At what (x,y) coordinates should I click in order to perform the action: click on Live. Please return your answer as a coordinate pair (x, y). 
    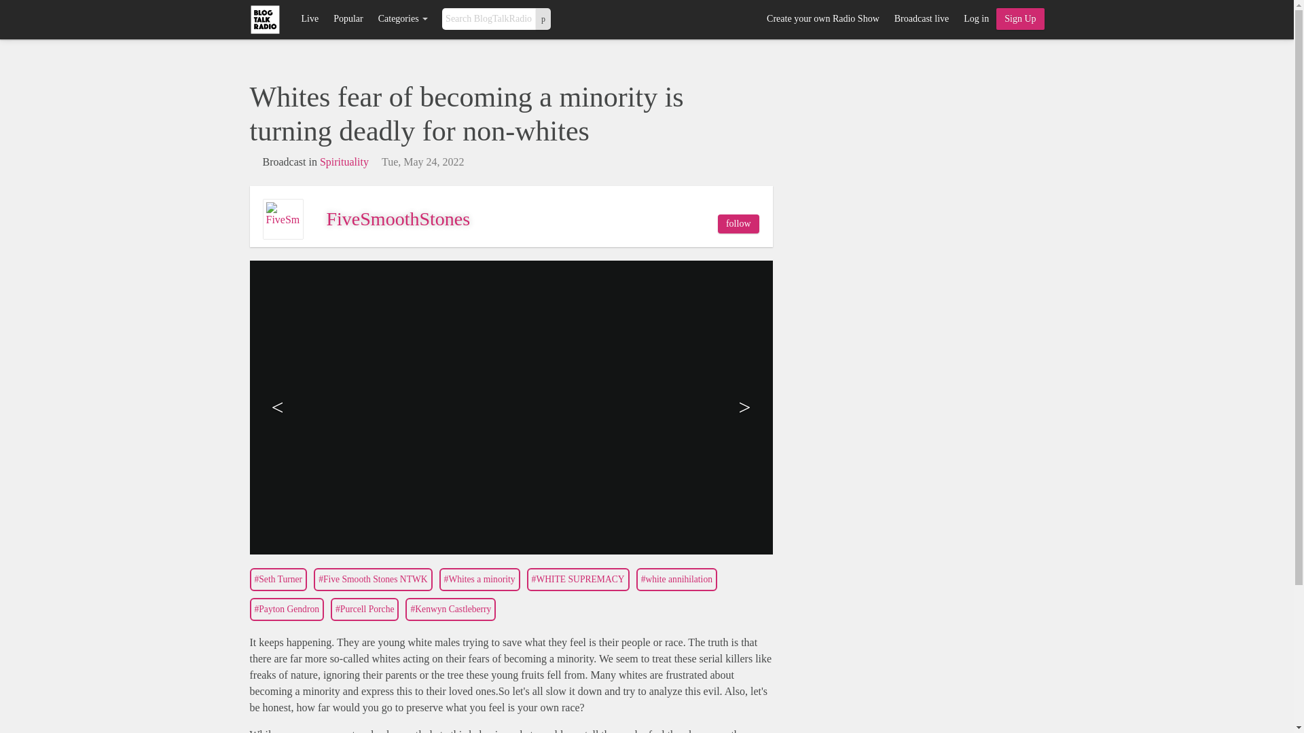
    Looking at the image, I should click on (310, 19).